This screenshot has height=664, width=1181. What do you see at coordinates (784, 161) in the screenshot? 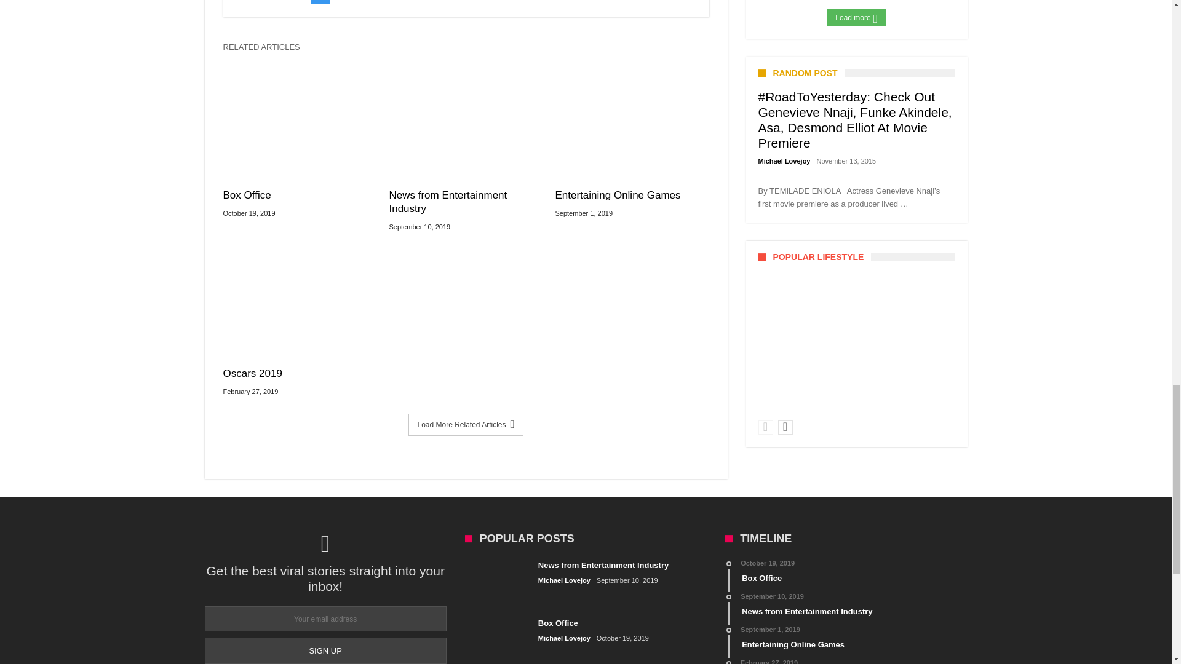
I see `Posts by Michael Lovejoy` at bounding box center [784, 161].